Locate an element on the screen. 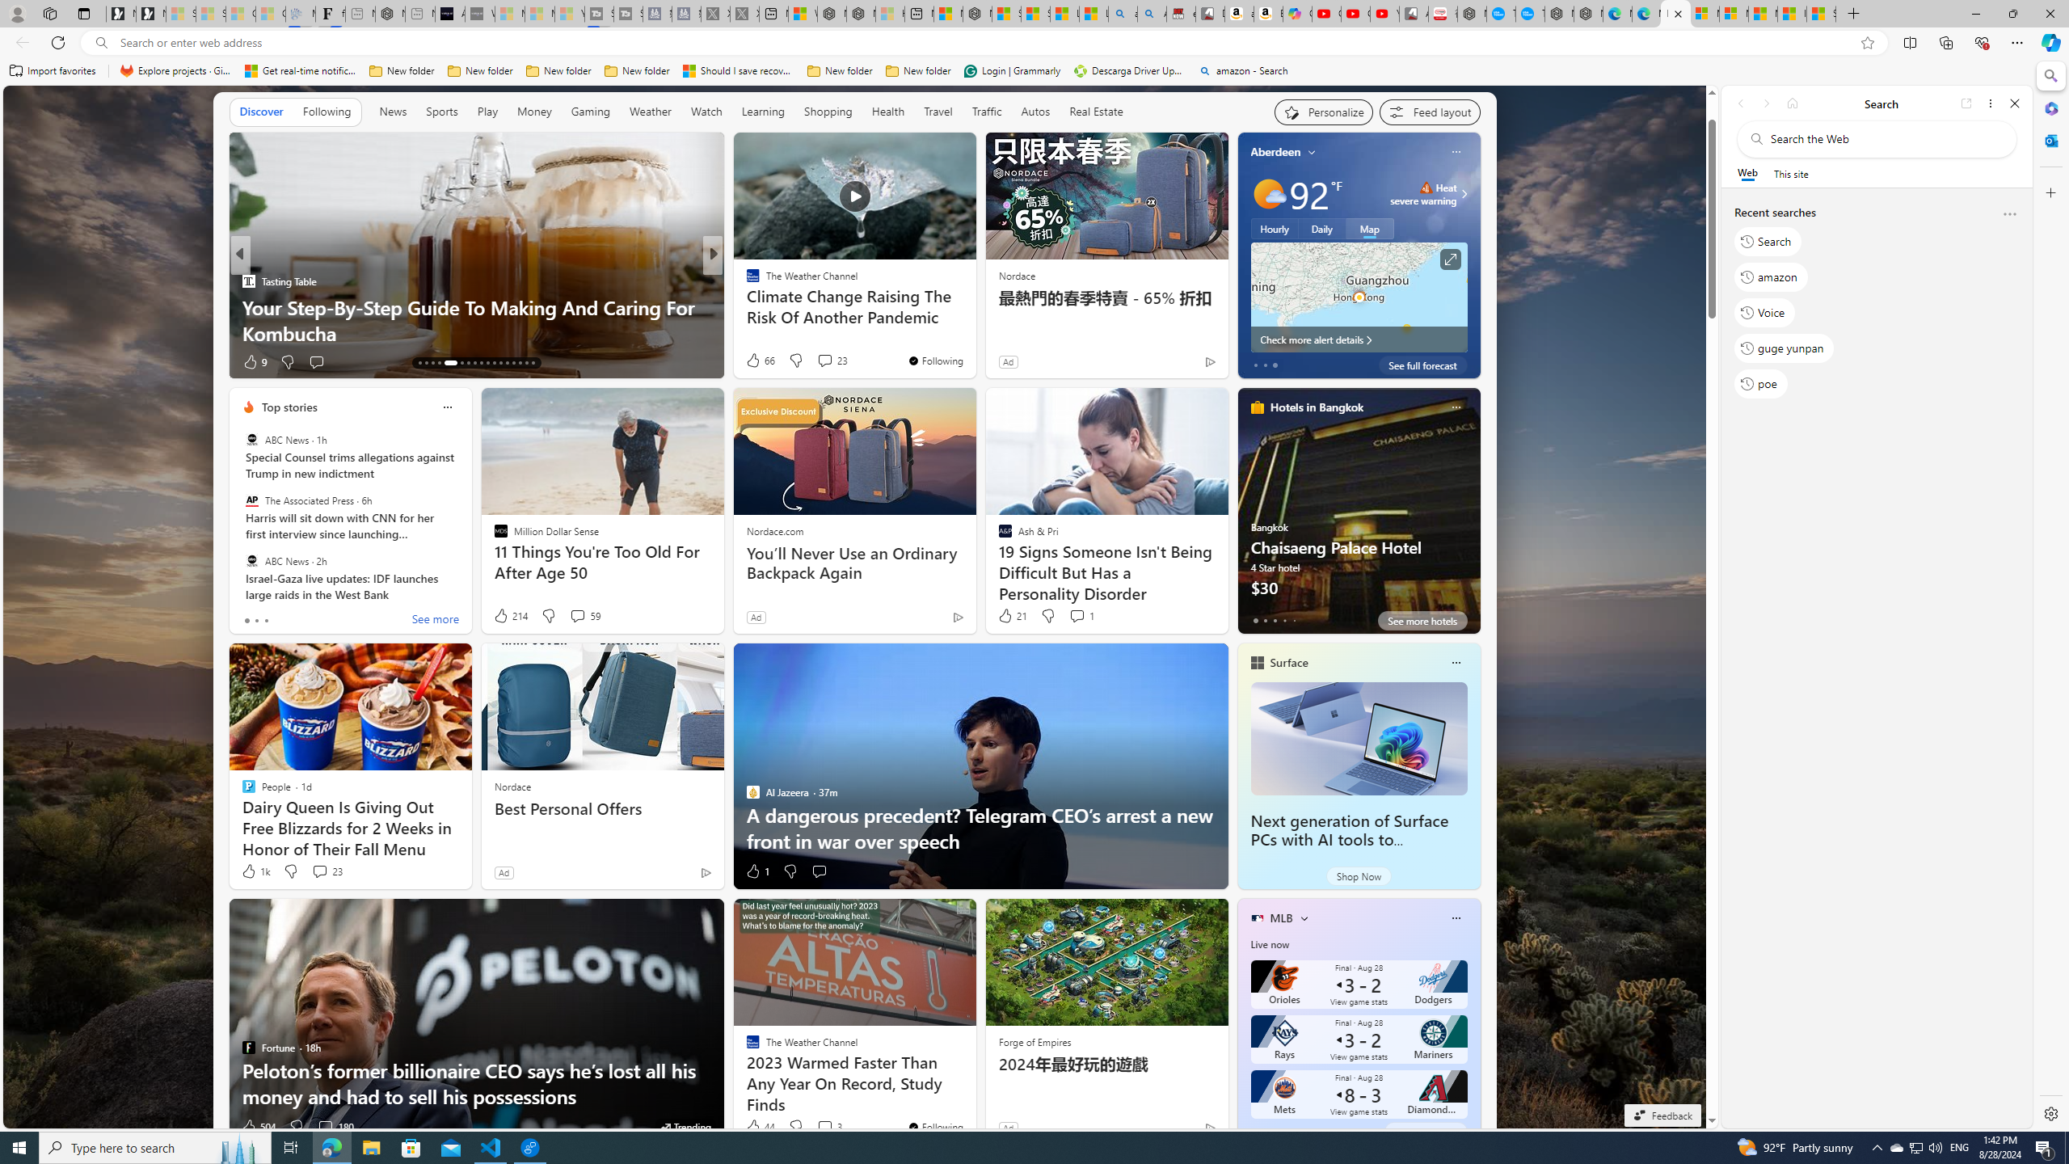 The height and width of the screenshot is (1164, 2069). 62 Like is located at coordinates (754, 362).